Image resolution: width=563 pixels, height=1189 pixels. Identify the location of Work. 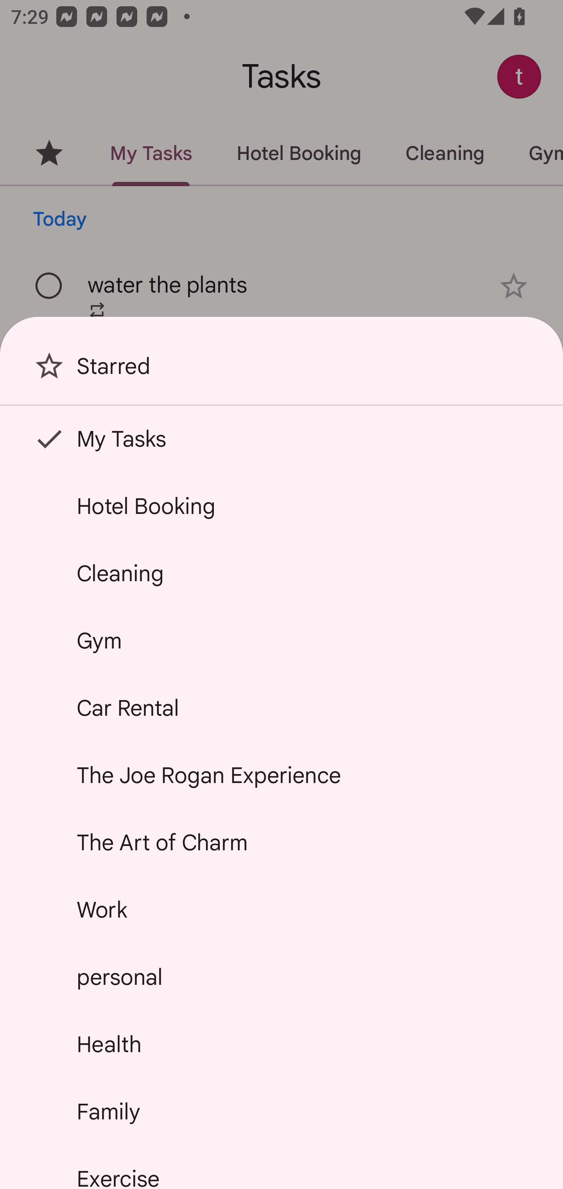
(281, 910).